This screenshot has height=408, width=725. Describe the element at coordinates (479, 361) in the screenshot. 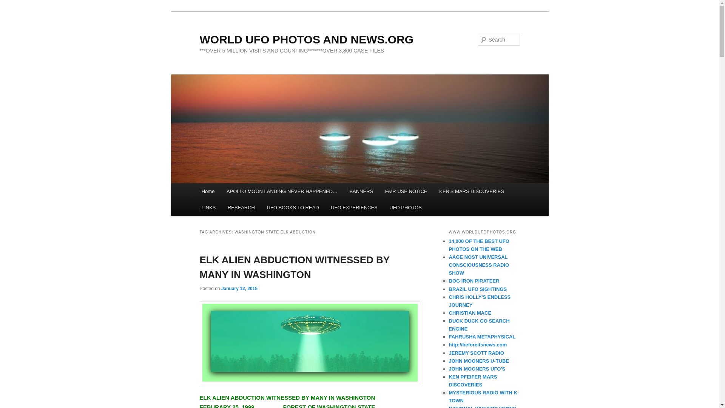

I see `TONS OF GREAT VIDEOS` at that location.